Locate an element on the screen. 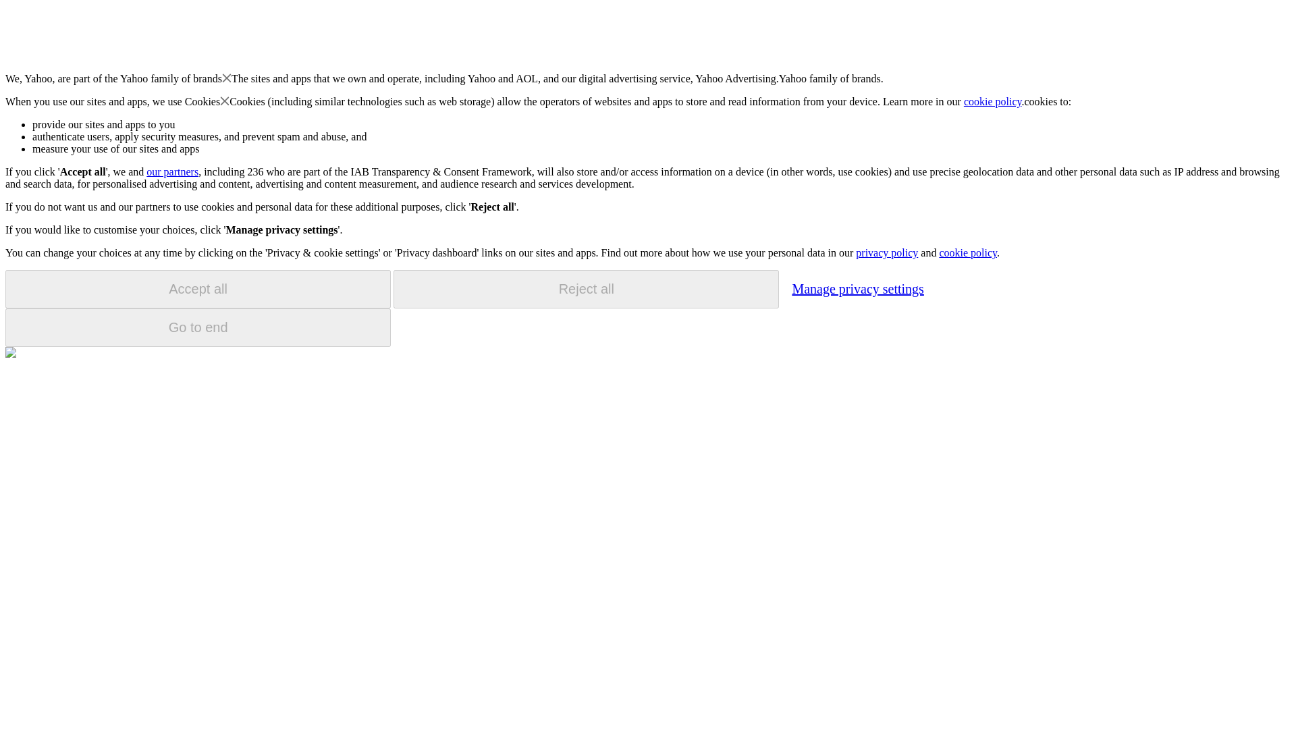 Image resolution: width=1296 pixels, height=729 pixels. cookie policy is located at coordinates (967, 252).